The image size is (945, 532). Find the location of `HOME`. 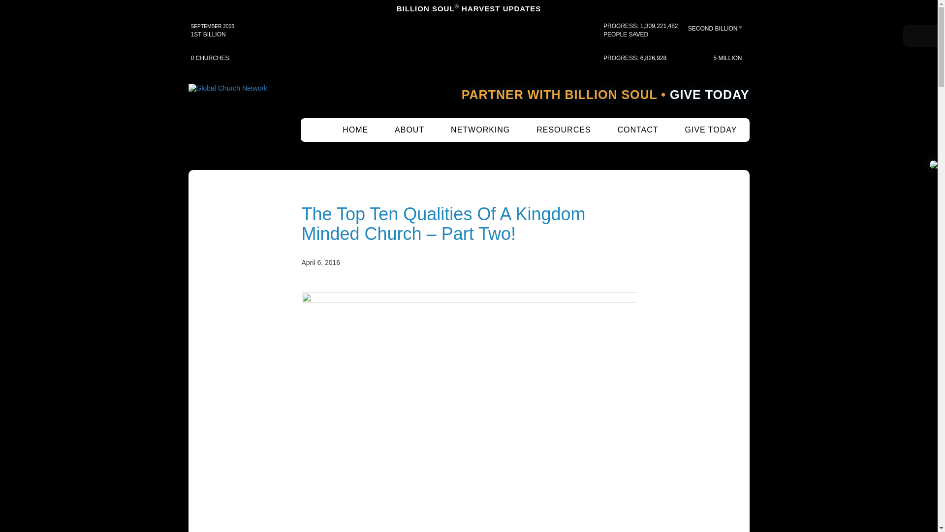

HOME is located at coordinates (355, 130).